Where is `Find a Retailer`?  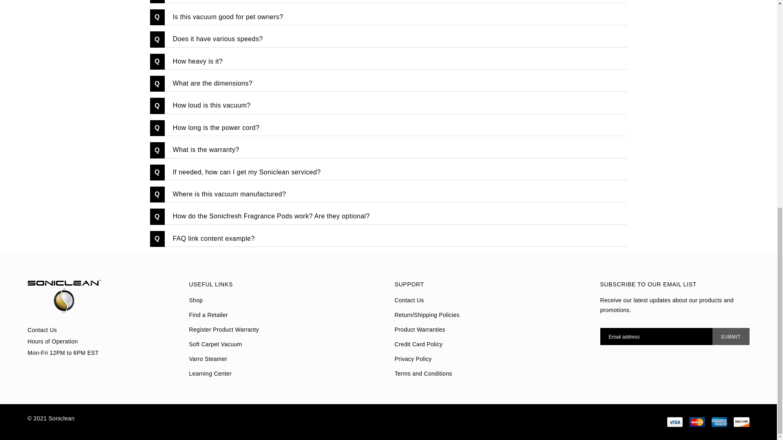 Find a Retailer is located at coordinates (208, 315).